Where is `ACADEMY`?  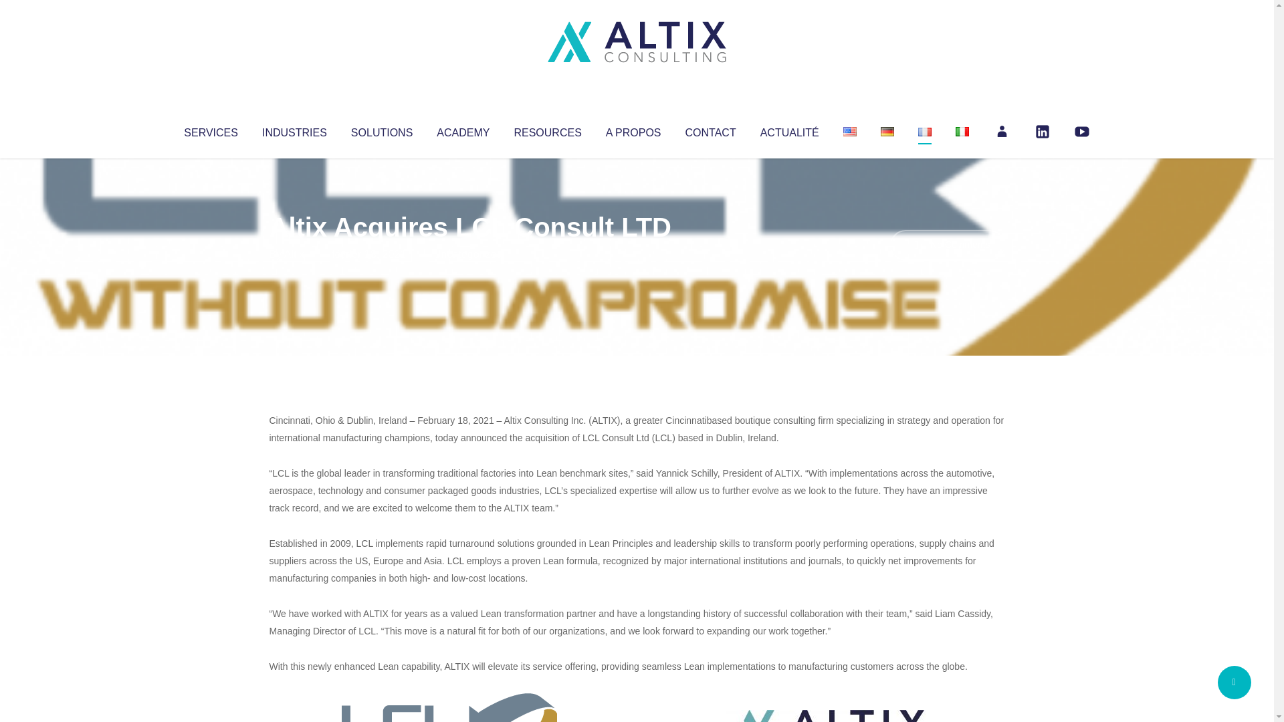
ACADEMY is located at coordinates (463, 130).